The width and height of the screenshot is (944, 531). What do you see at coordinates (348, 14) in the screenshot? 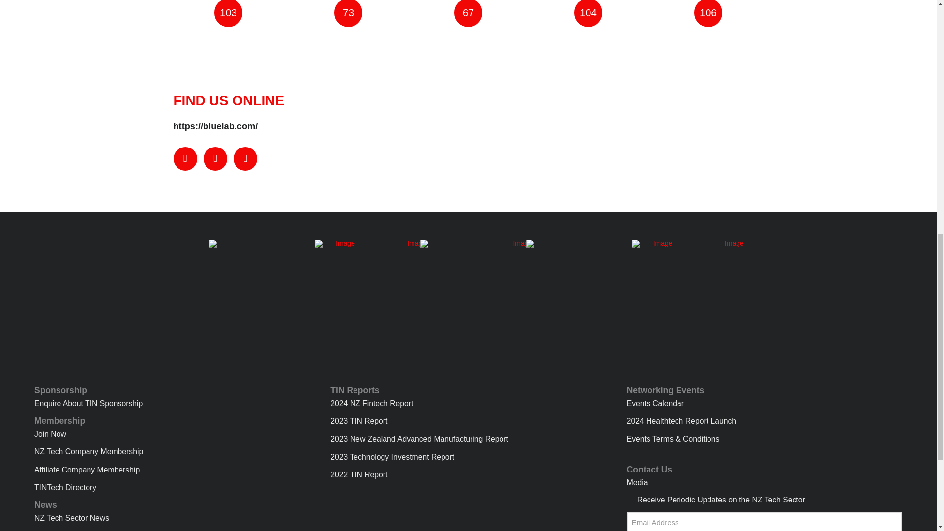
I see `73` at bounding box center [348, 14].